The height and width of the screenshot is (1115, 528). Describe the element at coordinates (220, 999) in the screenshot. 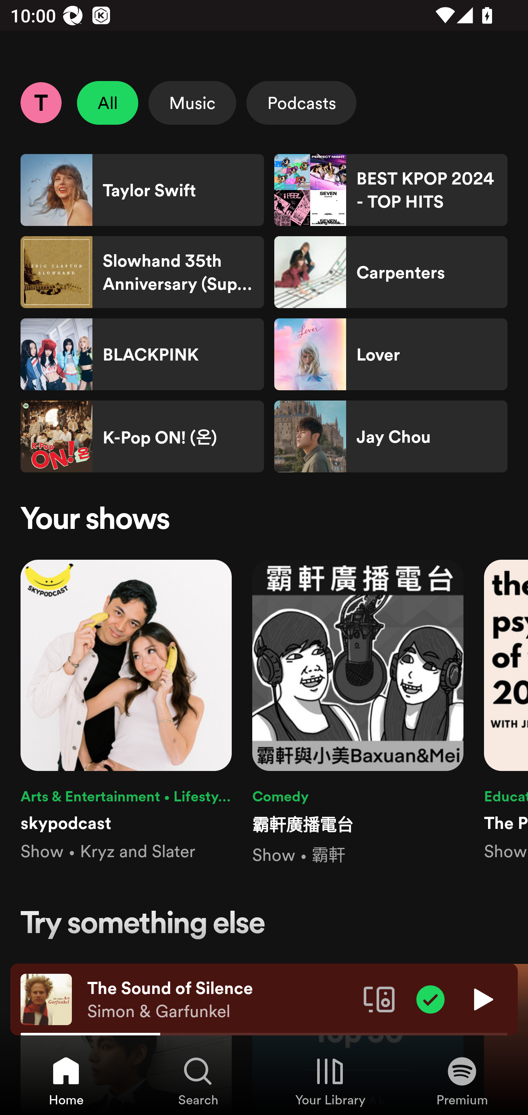

I see `The Sound of Silence Simon & Garfunkel` at that location.